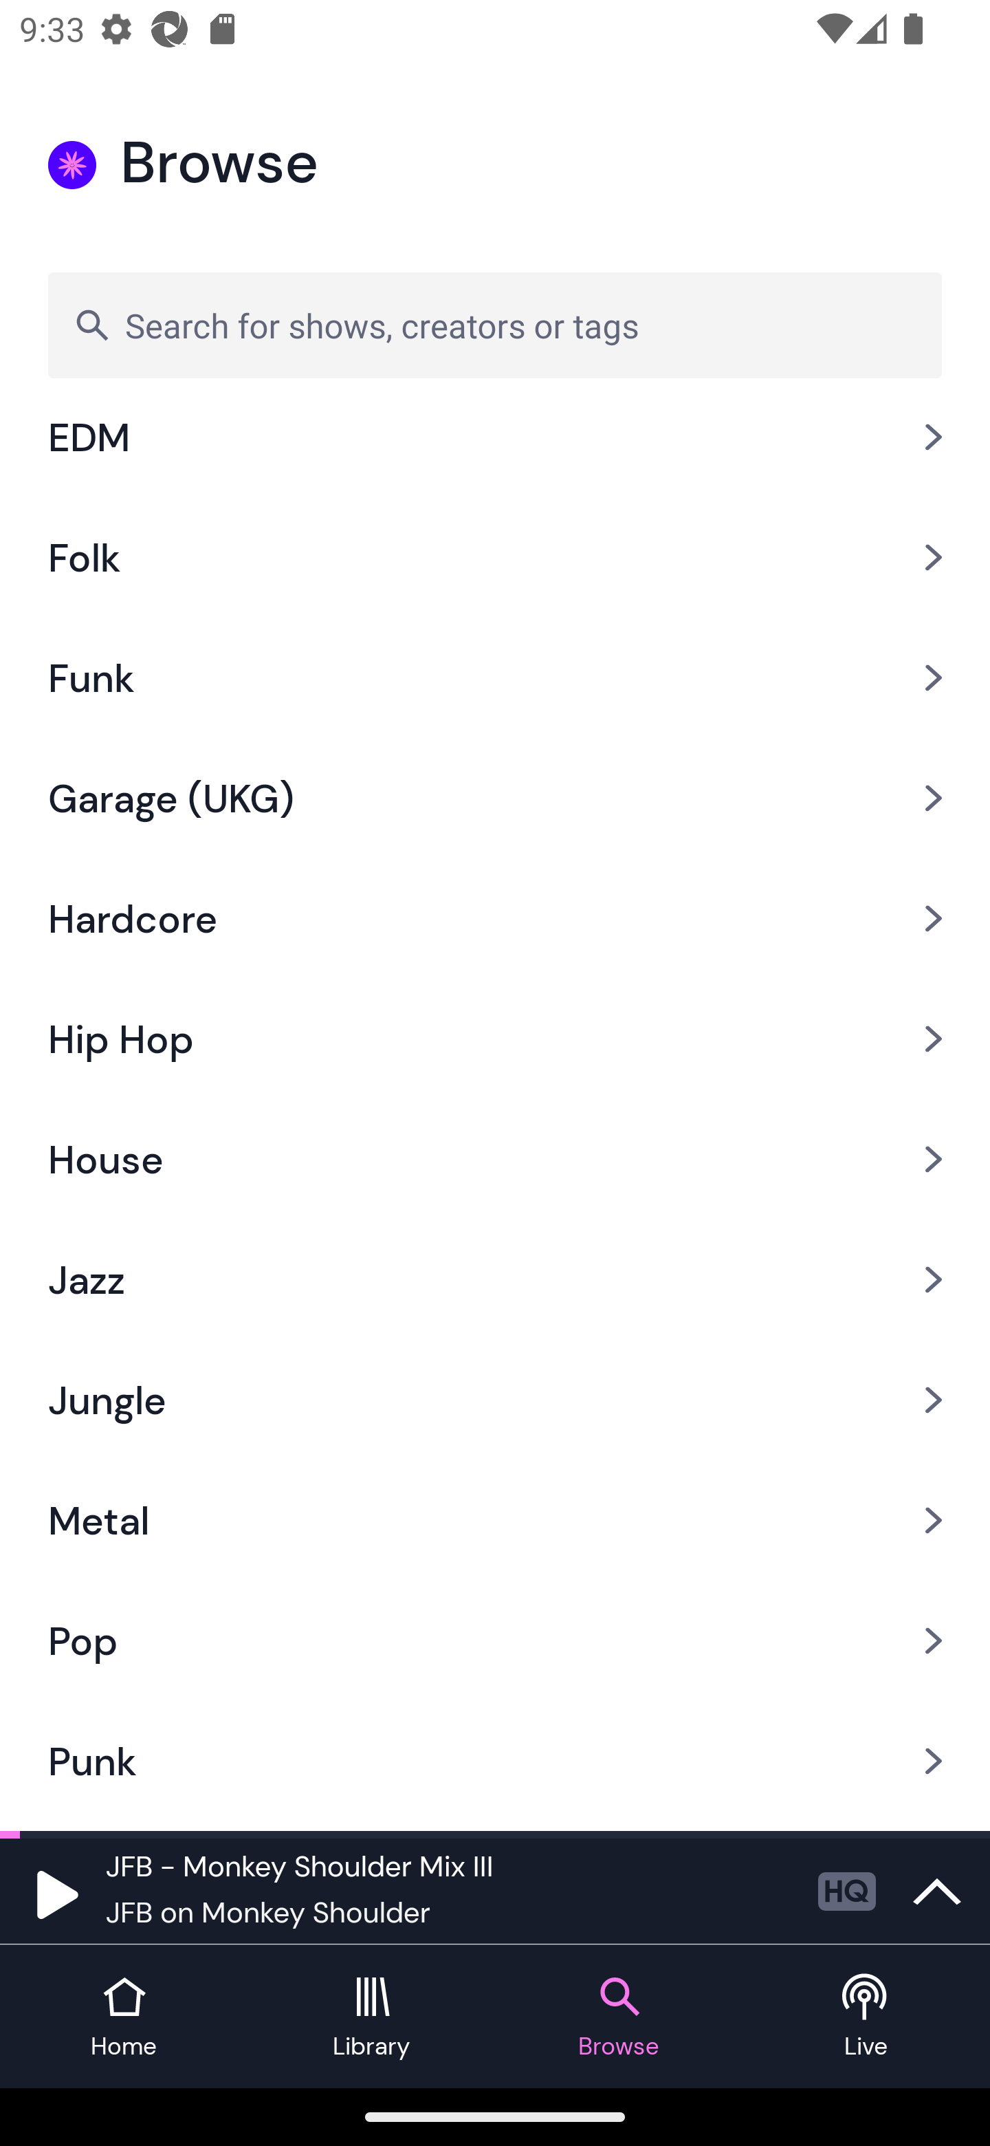 The image size is (990, 2146). What do you see at coordinates (866, 2017) in the screenshot?
I see `Live tab Live` at bounding box center [866, 2017].